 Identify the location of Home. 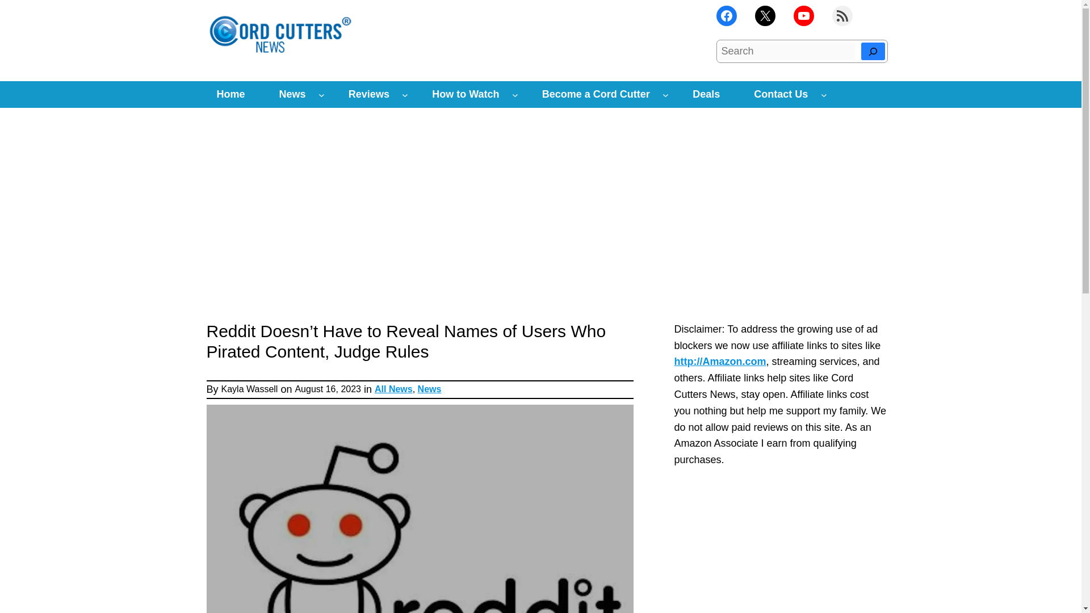
(230, 94).